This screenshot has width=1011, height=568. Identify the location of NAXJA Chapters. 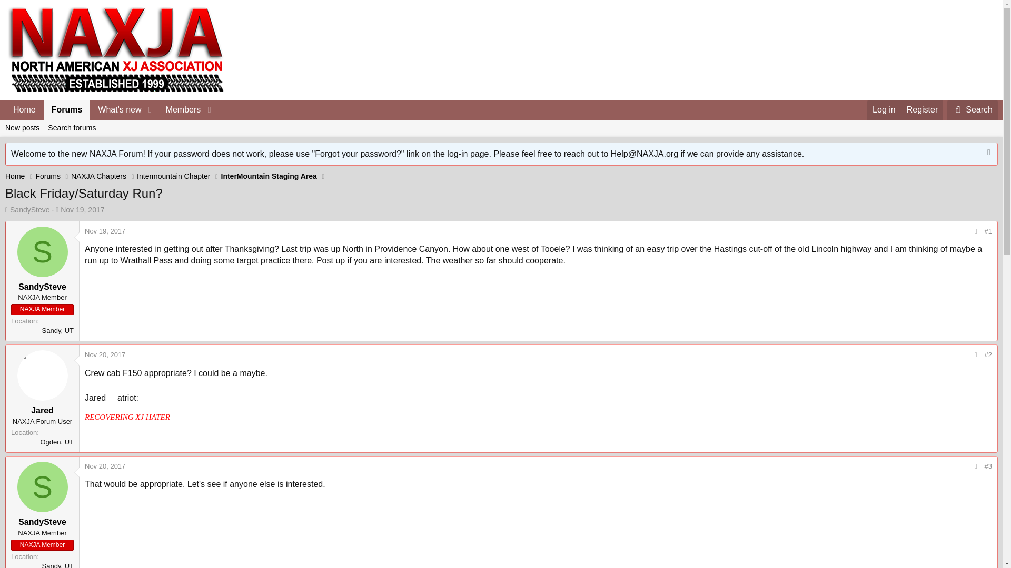
(98, 176).